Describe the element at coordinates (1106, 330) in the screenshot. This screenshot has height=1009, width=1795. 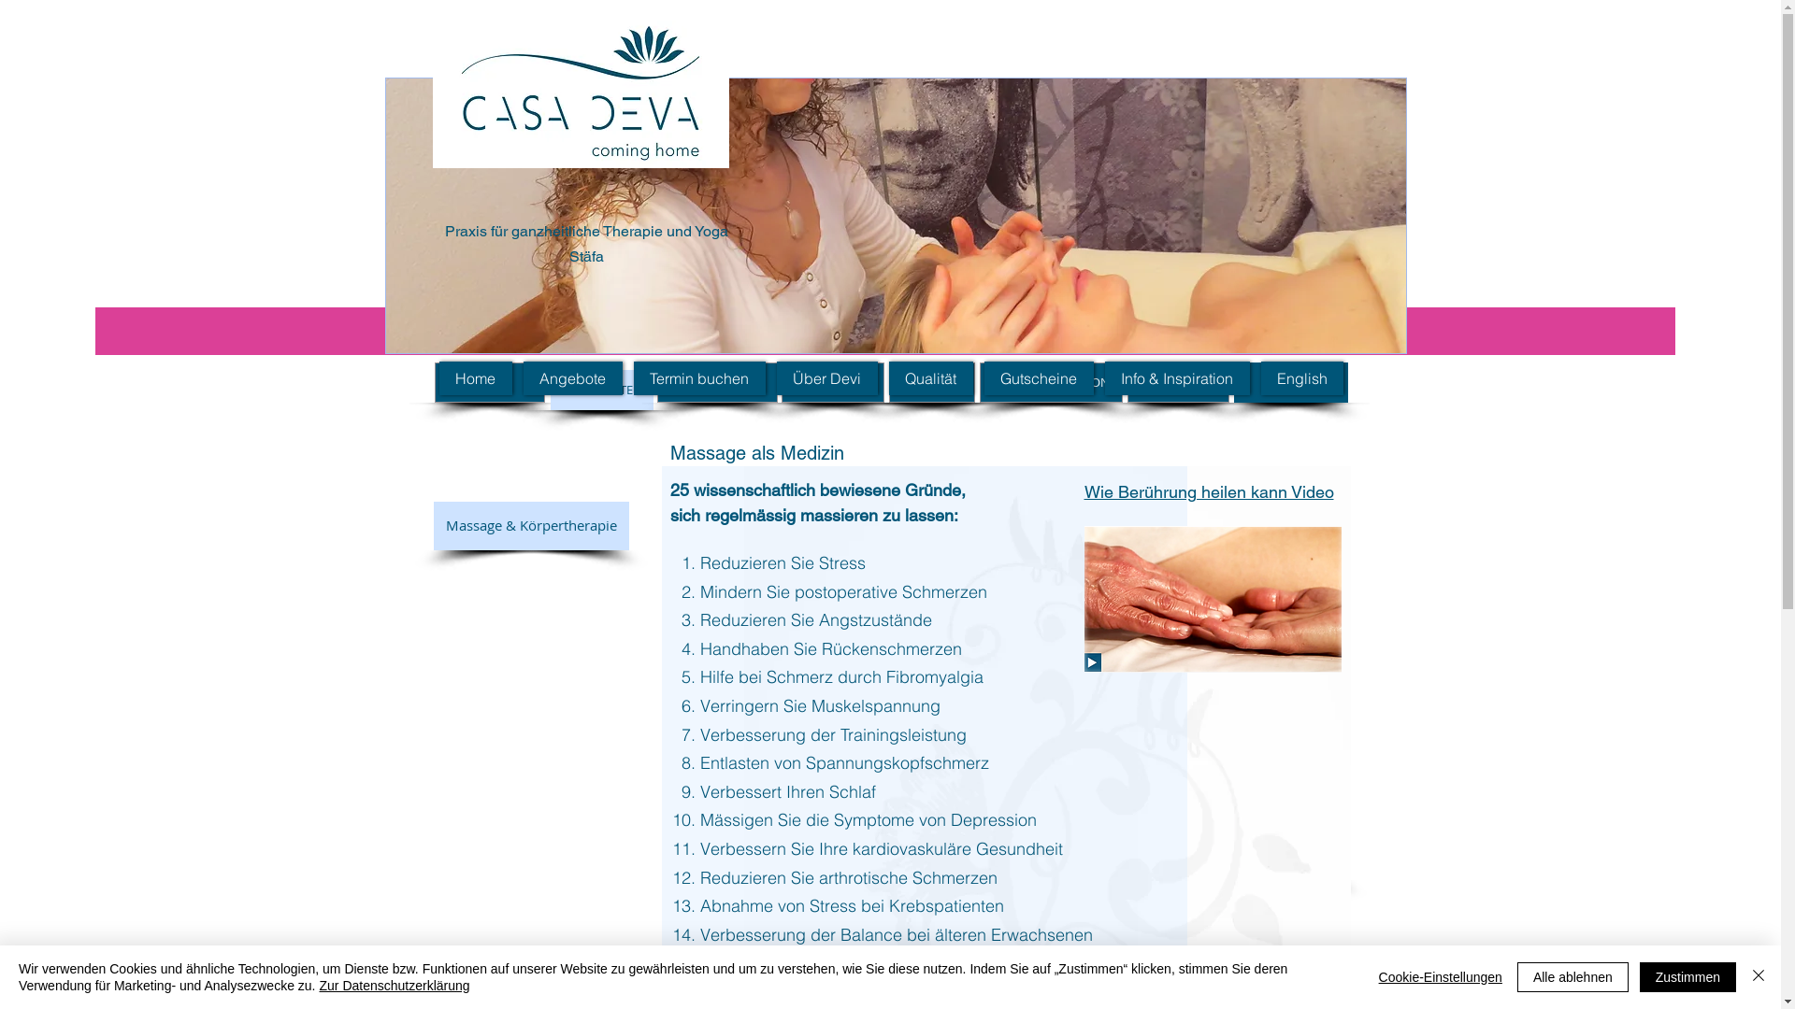
I see `Hier klicken` at that location.